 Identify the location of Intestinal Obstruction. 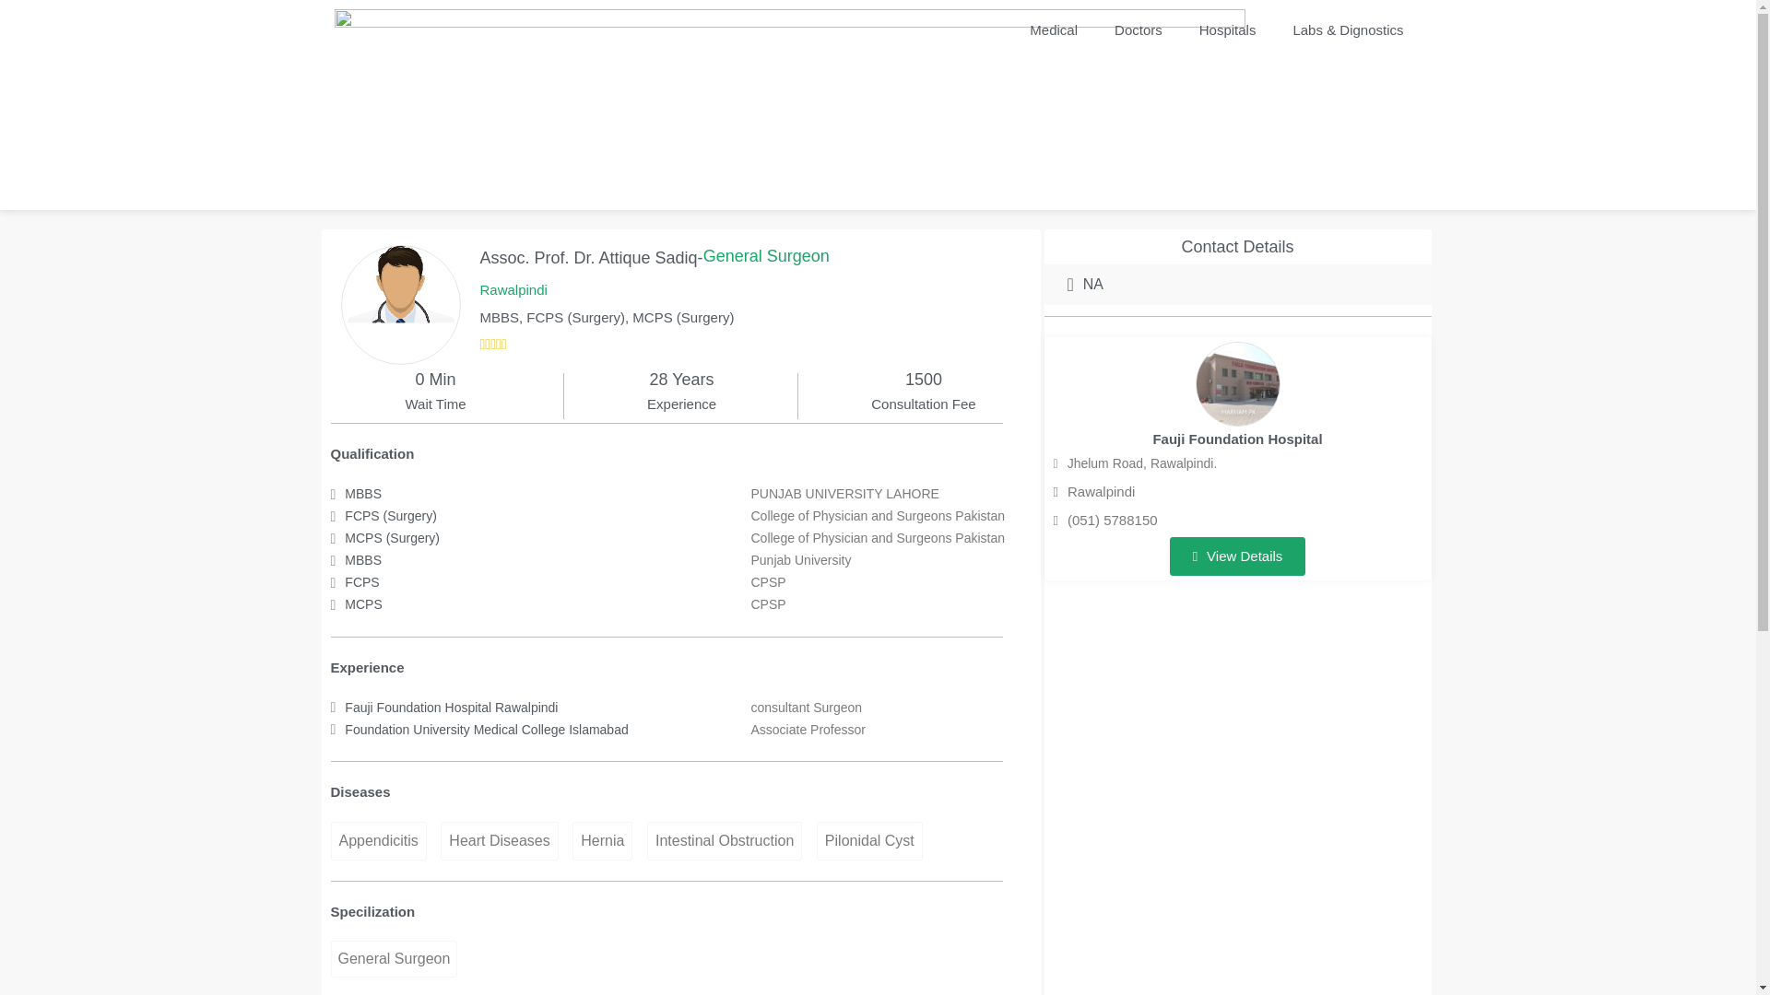
(725, 841).